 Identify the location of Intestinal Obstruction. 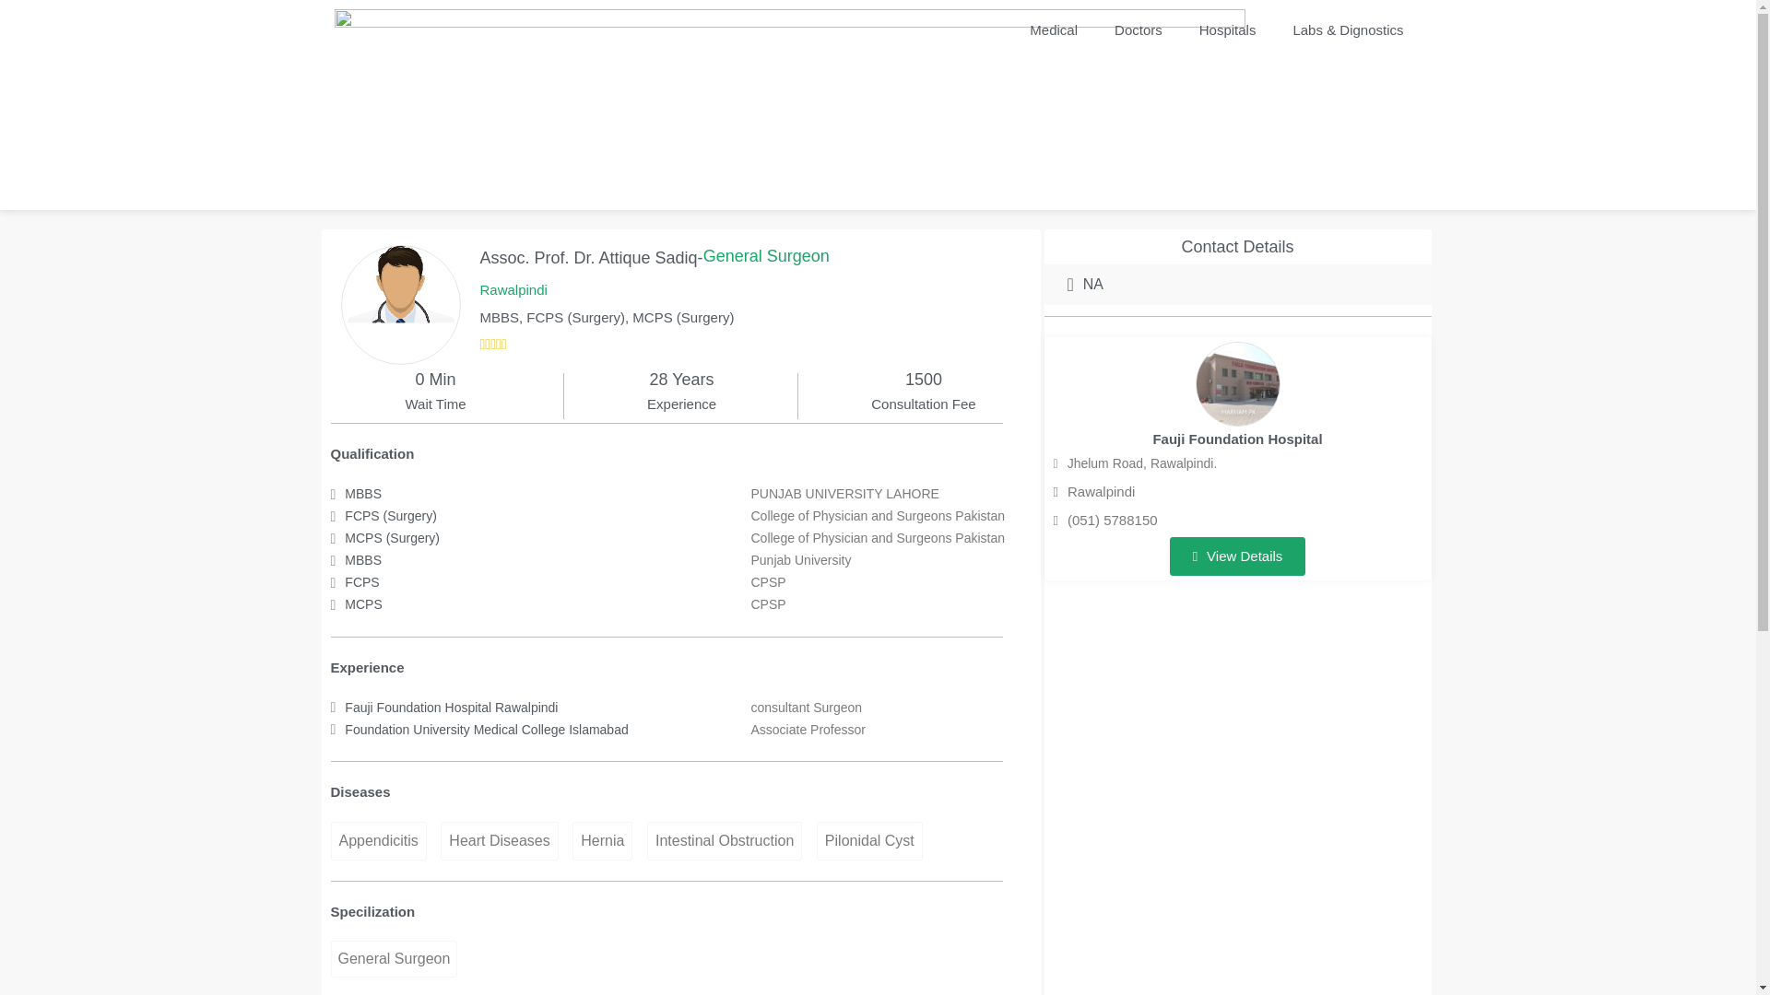
(725, 841).